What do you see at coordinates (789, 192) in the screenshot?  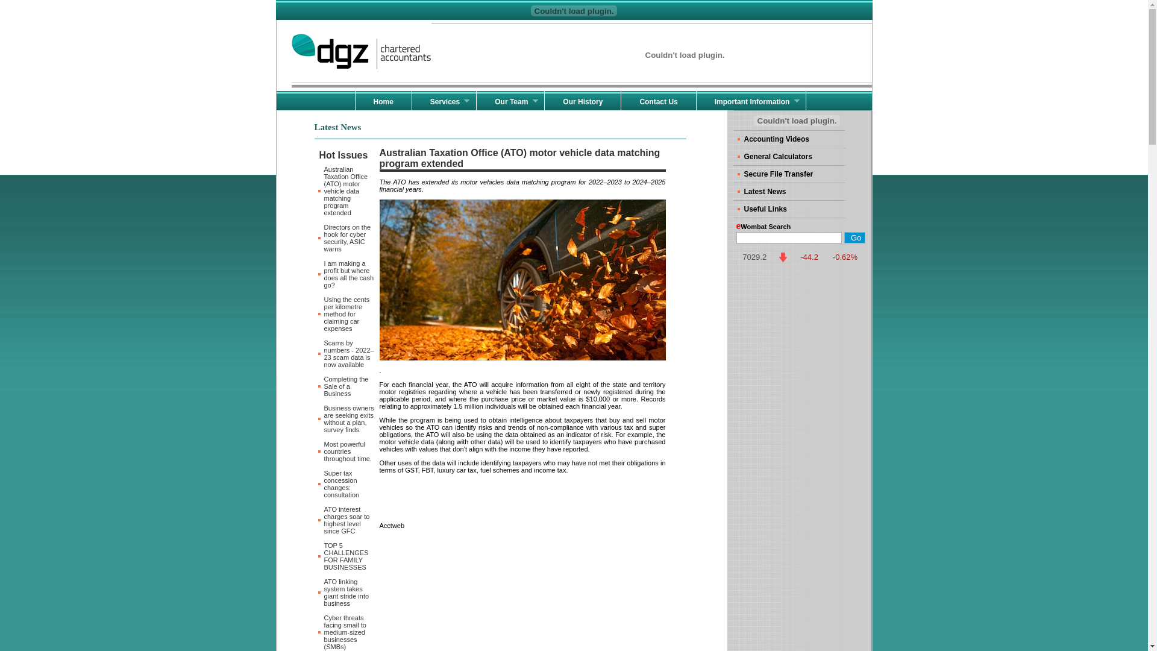 I see `Latest News` at bounding box center [789, 192].